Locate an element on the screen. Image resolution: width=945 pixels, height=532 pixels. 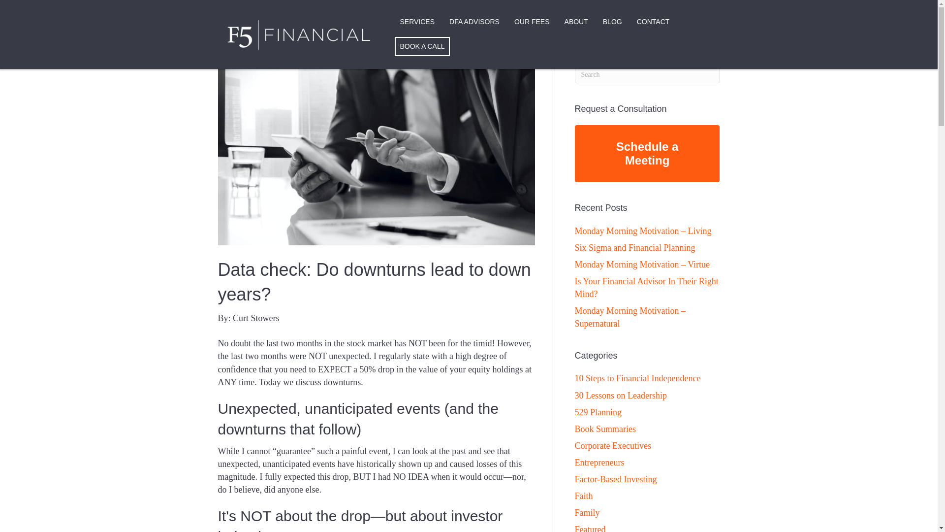
DFA ADVISORS is located at coordinates (474, 22).